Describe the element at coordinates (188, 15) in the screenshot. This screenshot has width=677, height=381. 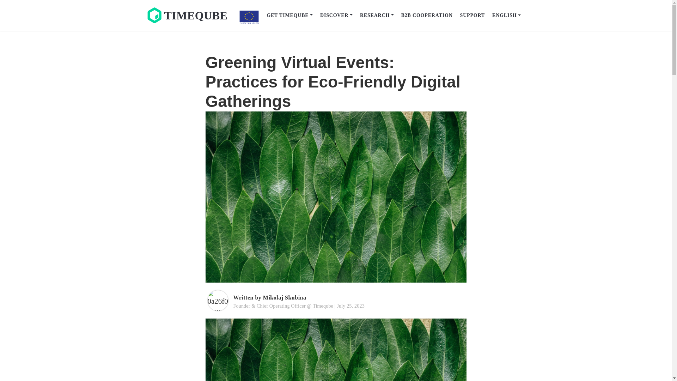
I see `timeqube` at that location.